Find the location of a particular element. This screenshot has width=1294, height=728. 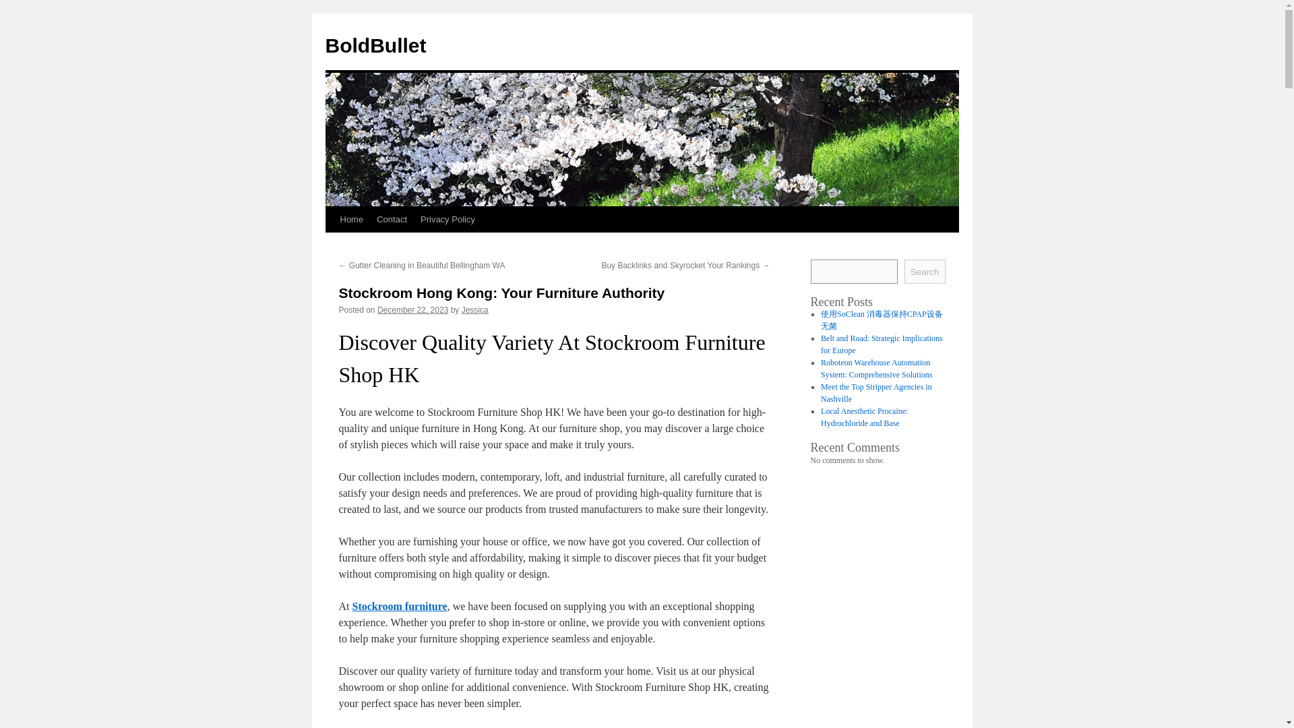

Belt and Road: Strategic Implications for Europe is located at coordinates (882, 344).